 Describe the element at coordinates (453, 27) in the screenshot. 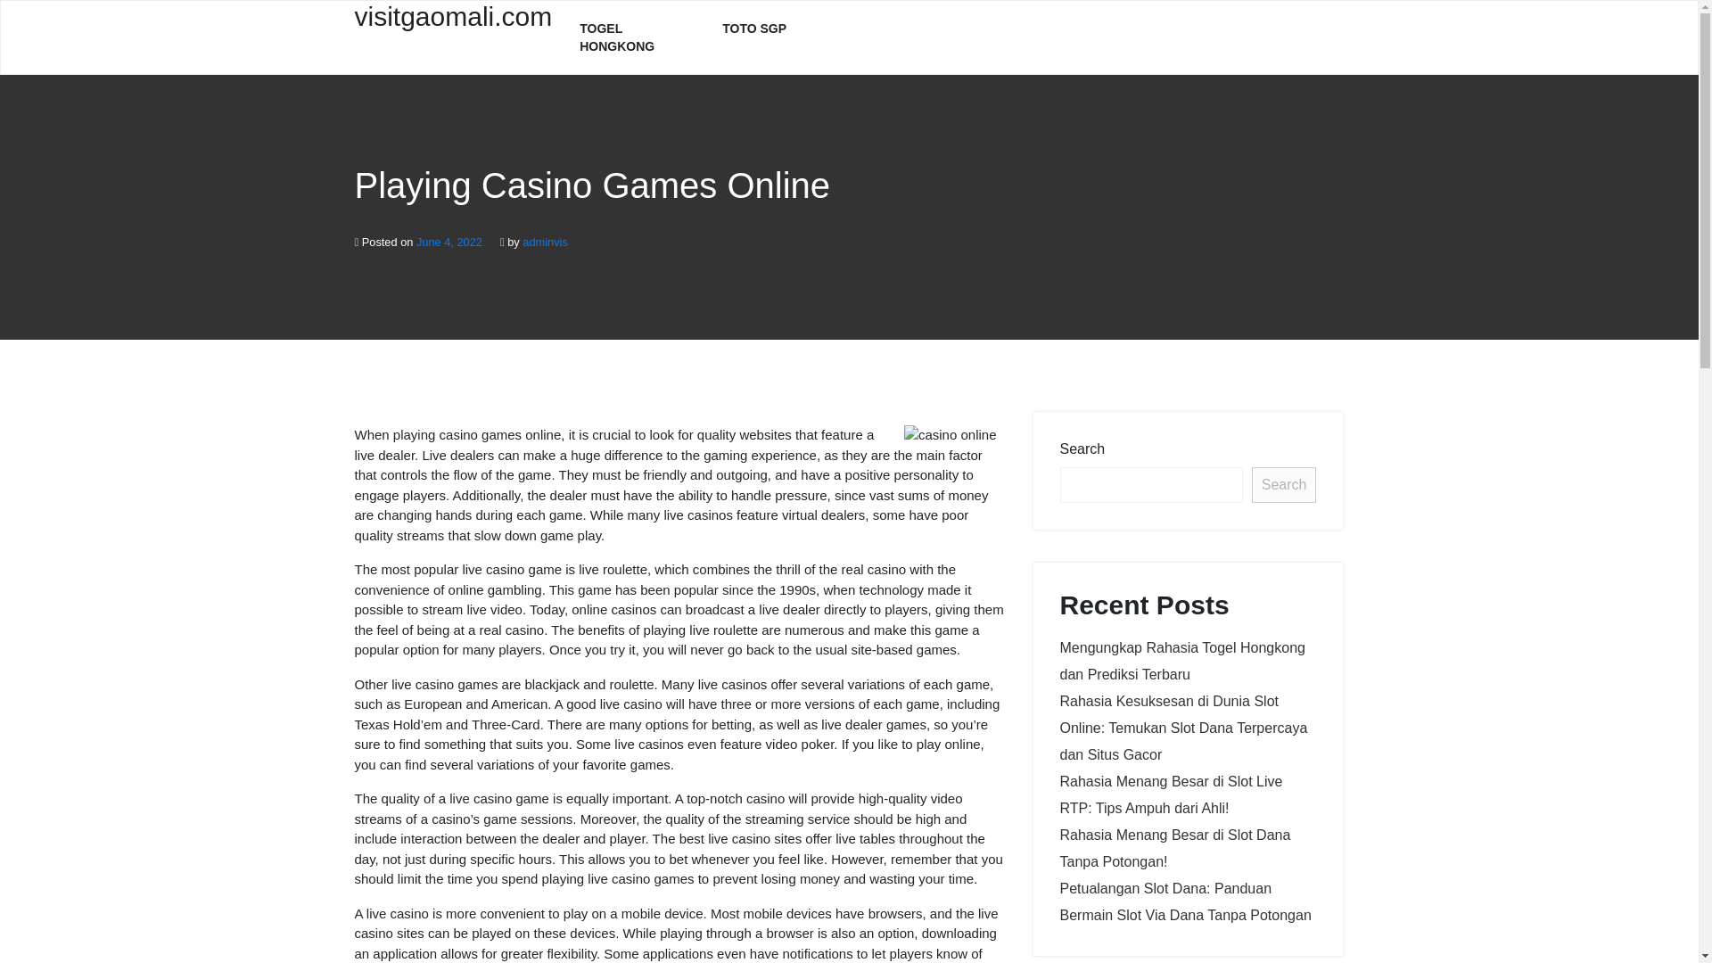

I see `visitgaomali.com` at that location.